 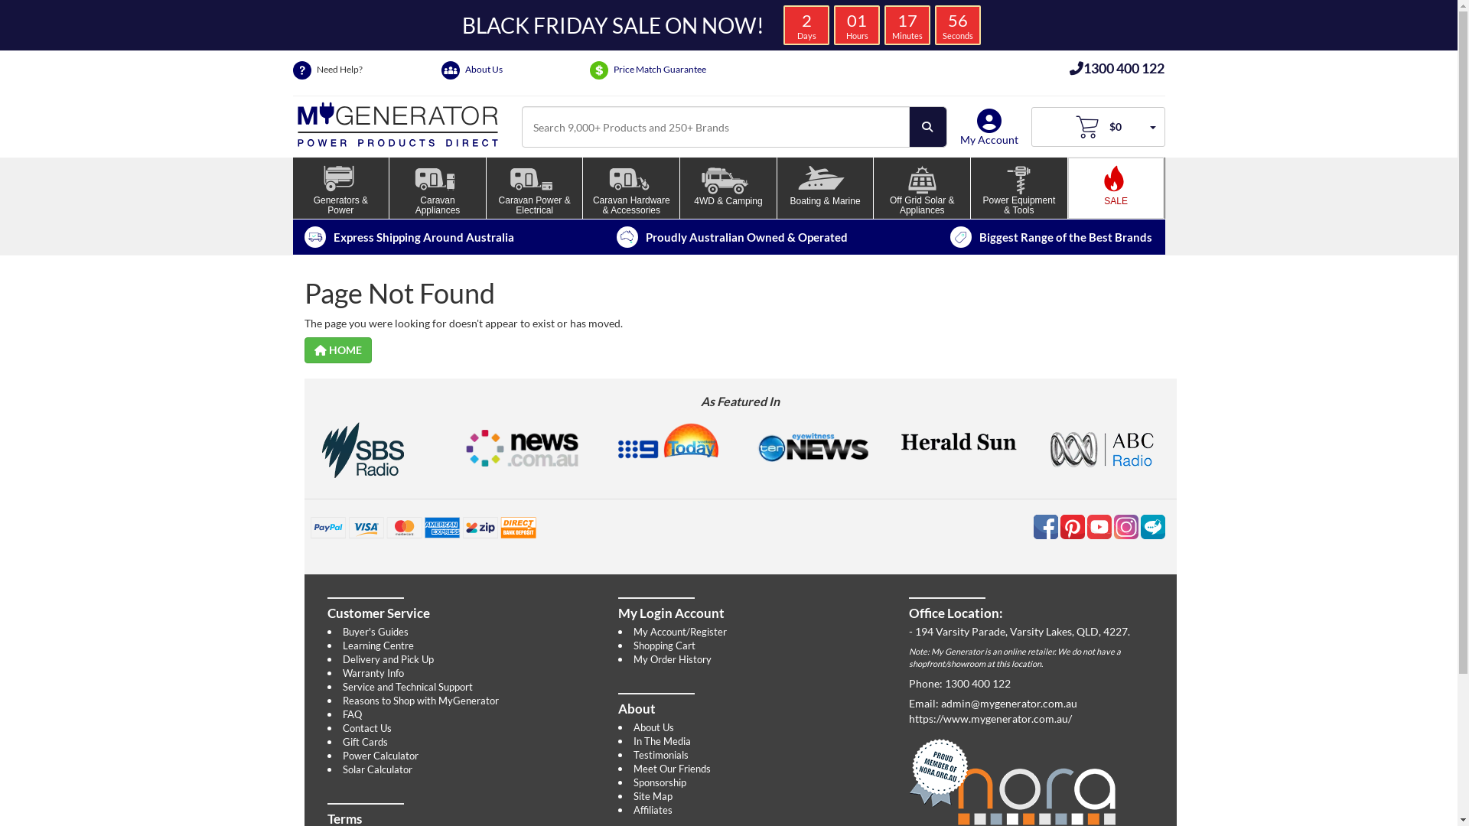 What do you see at coordinates (513, 70) in the screenshot?
I see `About Us` at bounding box center [513, 70].